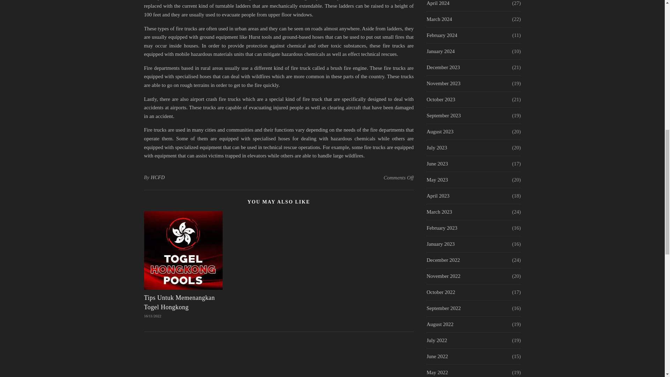 The image size is (670, 377). What do you see at coordinates (443, 67) in the screenshot?
I see `December 2023` at bounding box center [443, 67].